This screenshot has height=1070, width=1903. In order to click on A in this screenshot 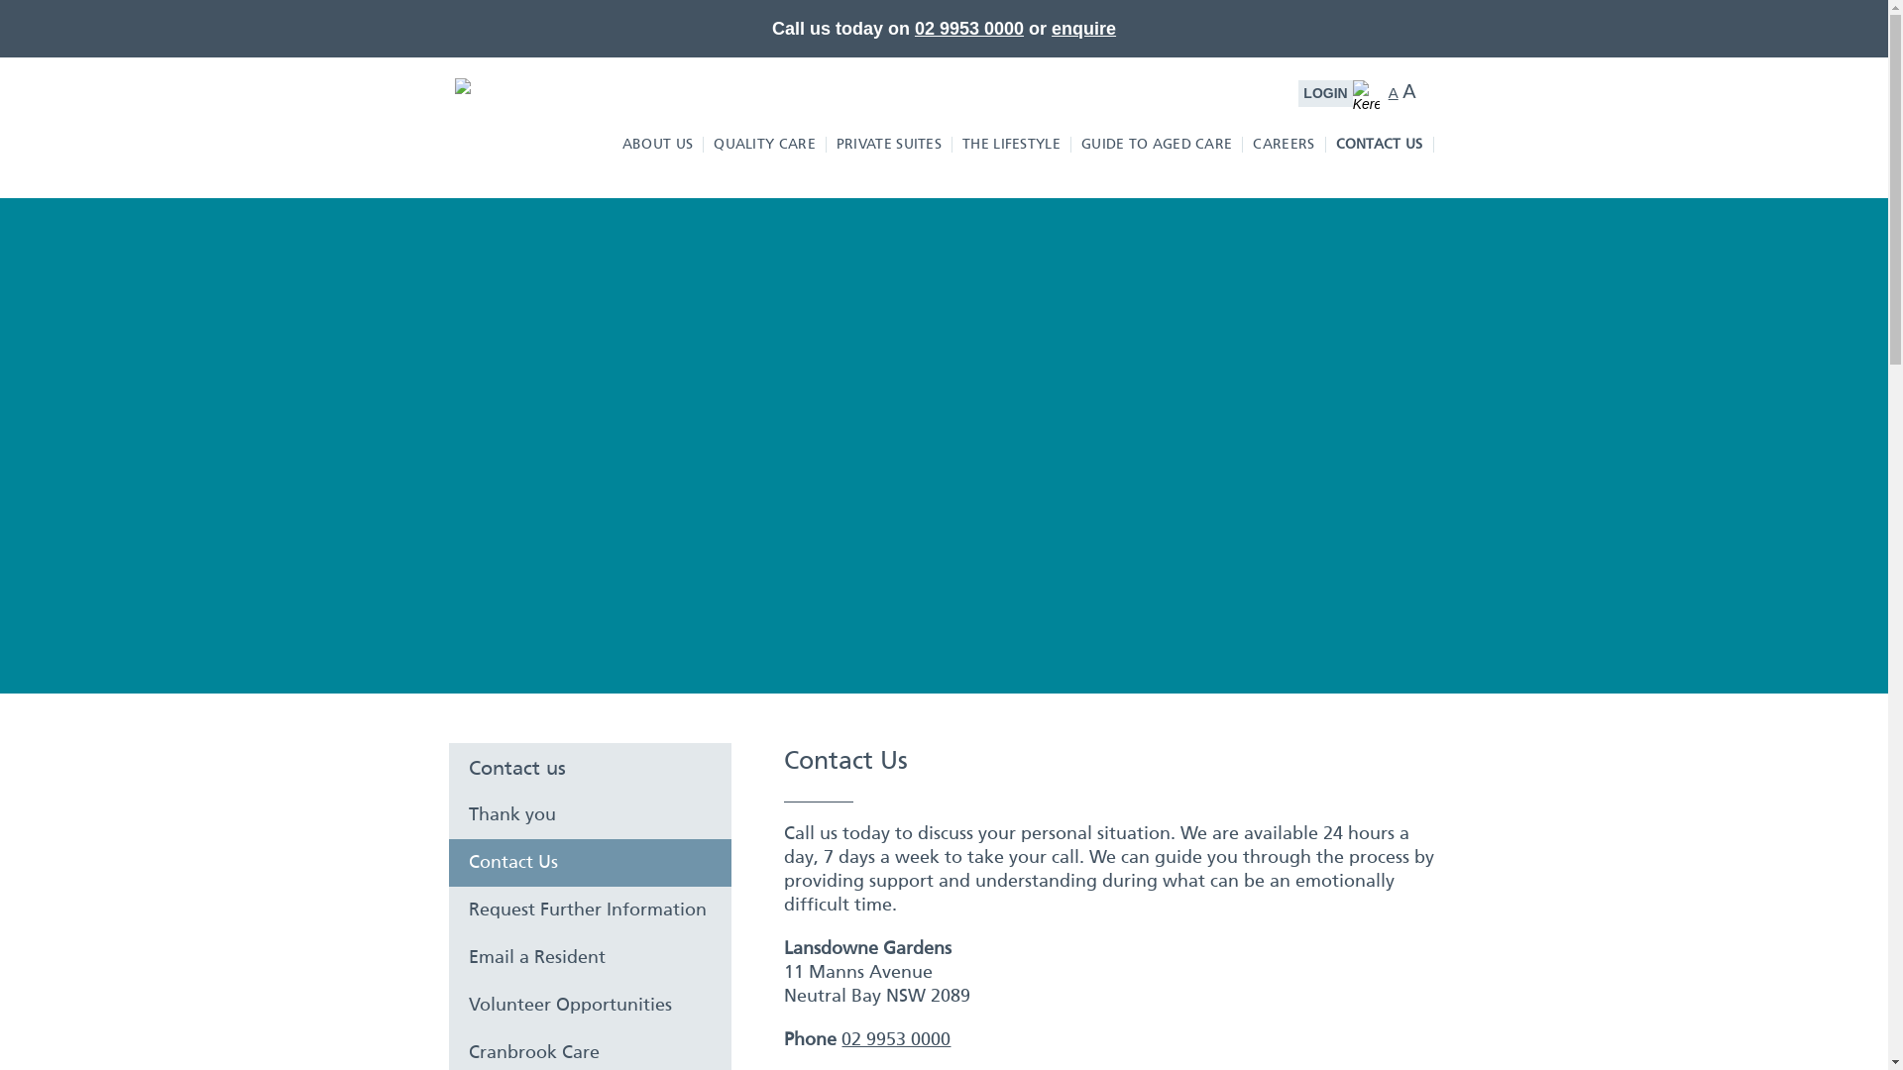, I will do `click(1409, 91)`.